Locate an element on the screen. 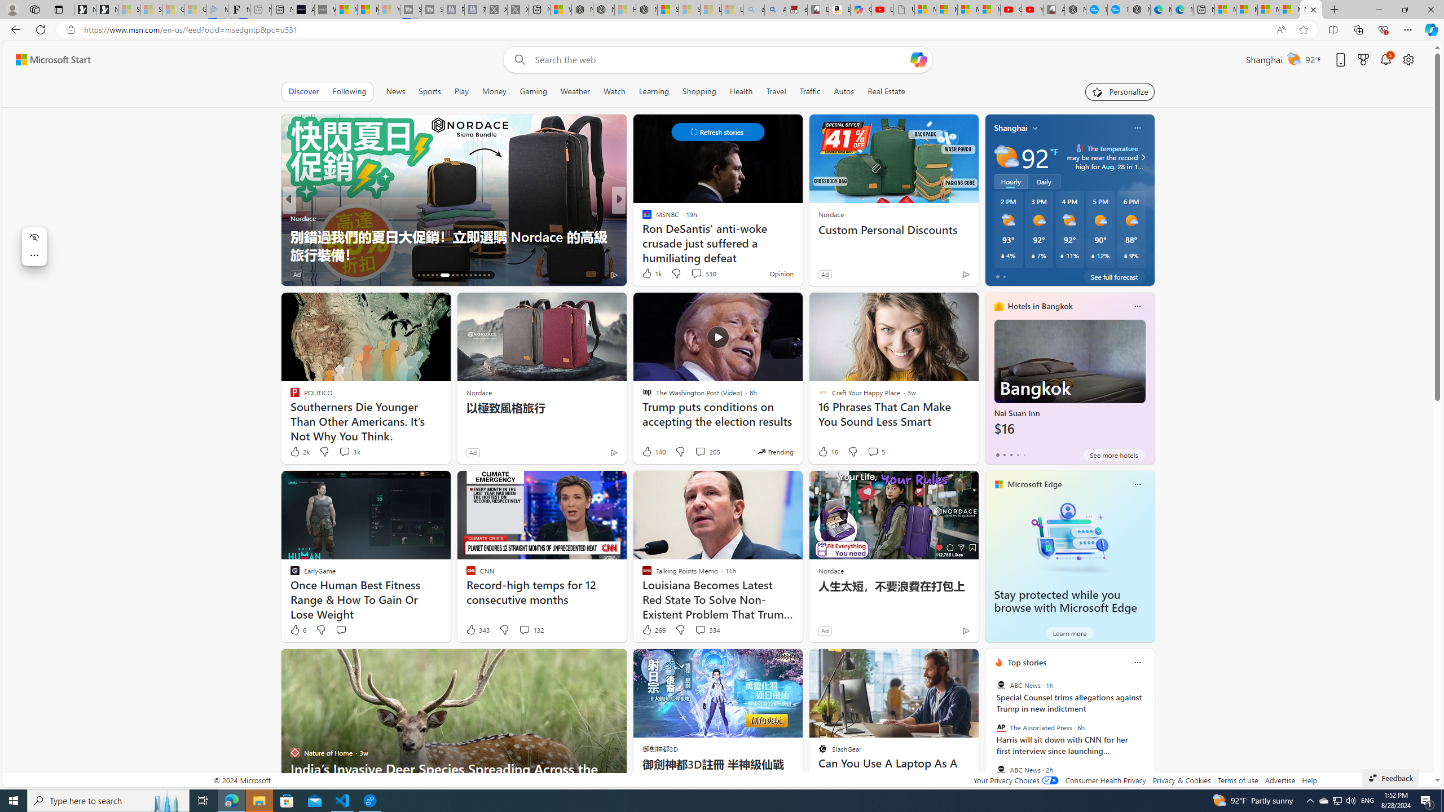 The height and width of the screenshot is (812, 1444). Dangerous heat to head to Northeast after slamming Midwest is located at coordinates (800, 245).